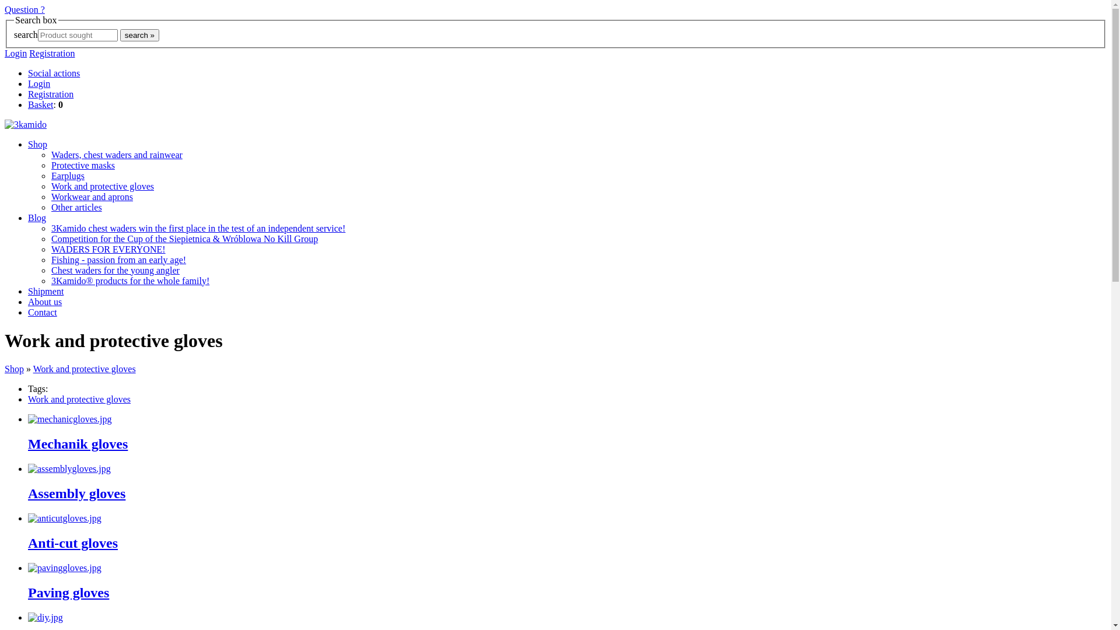 Image resolution: width=1120 pixels, height=630 pixels. What do you see at coordinates (85, 369) in the screenshot?
I see `Work and protective gloves` at bounding box center [85, 369].